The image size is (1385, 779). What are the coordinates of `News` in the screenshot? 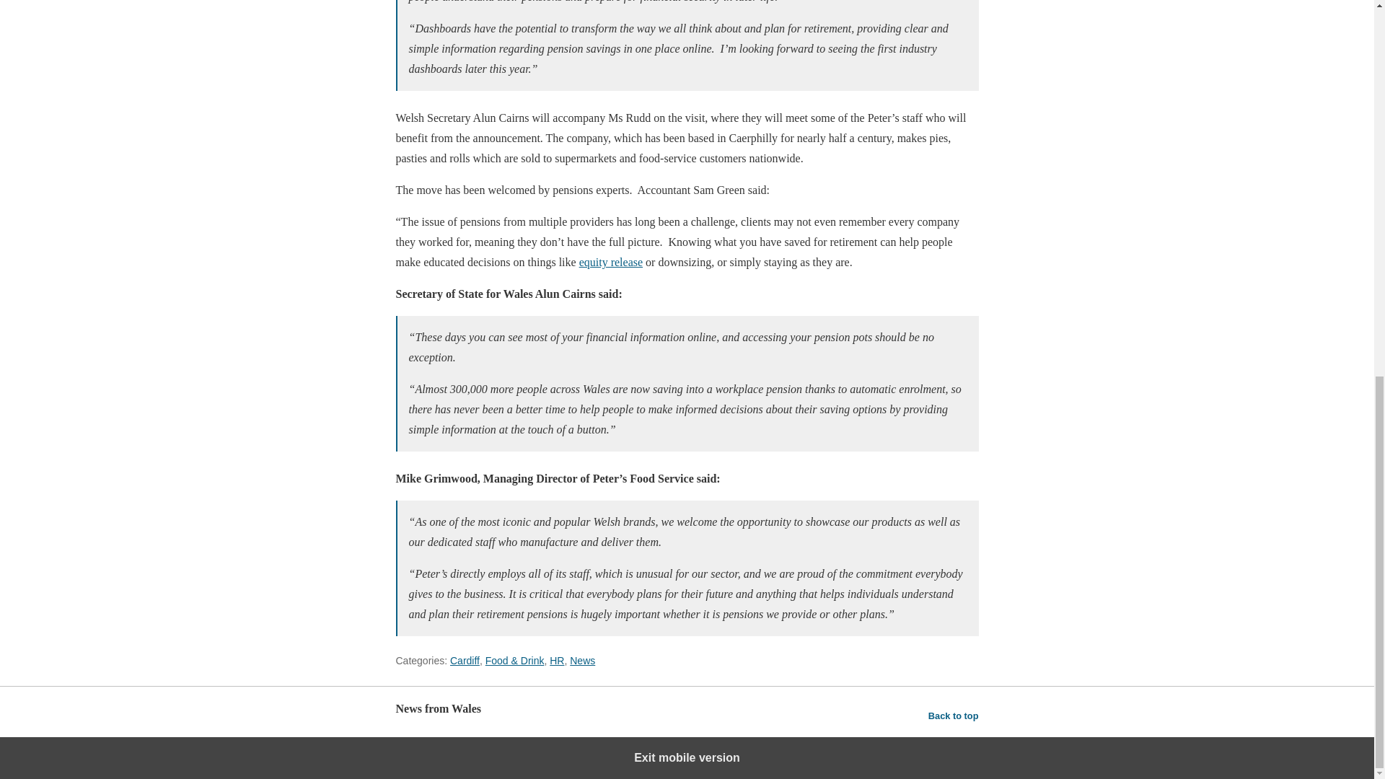 It's located at (582, 661).